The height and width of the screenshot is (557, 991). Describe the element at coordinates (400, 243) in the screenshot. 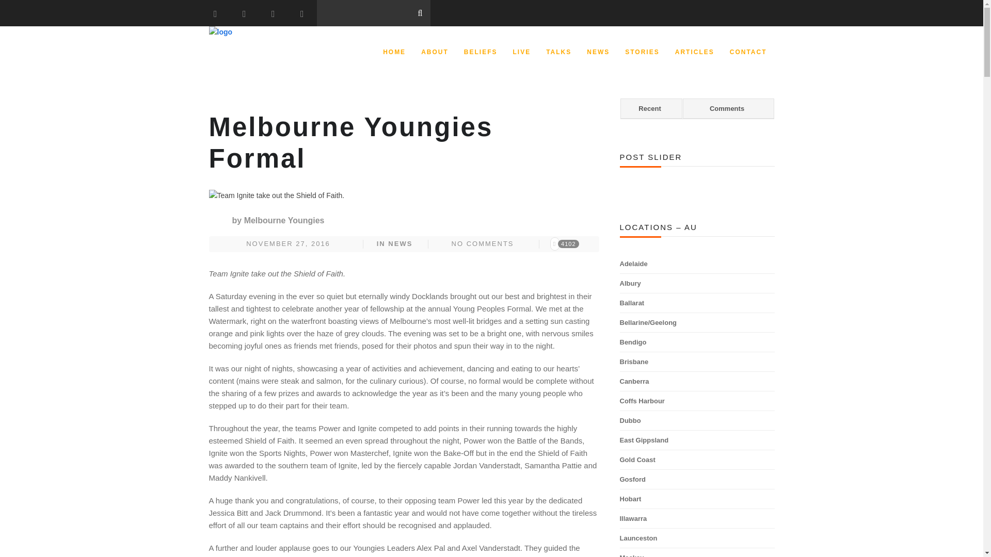

I see `NEWS` at that location.